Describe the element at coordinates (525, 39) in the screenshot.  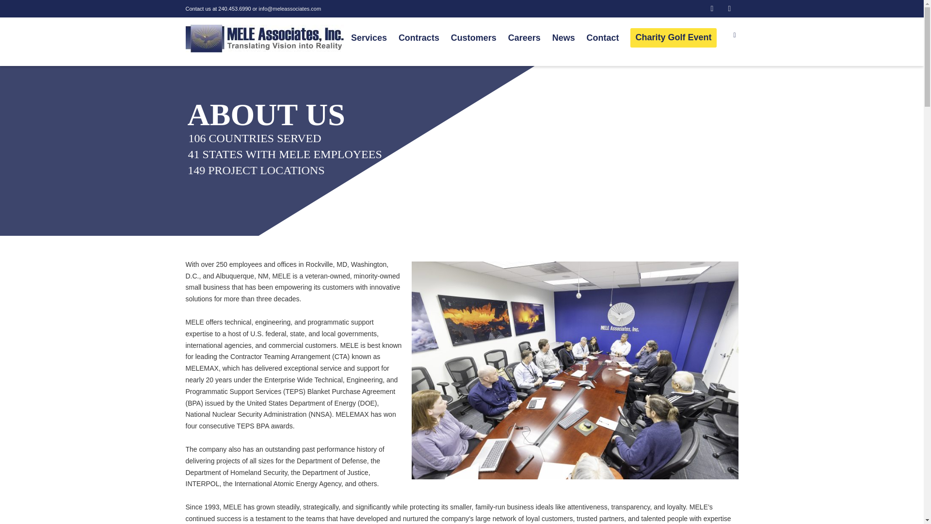
I see `Careers` at that location.